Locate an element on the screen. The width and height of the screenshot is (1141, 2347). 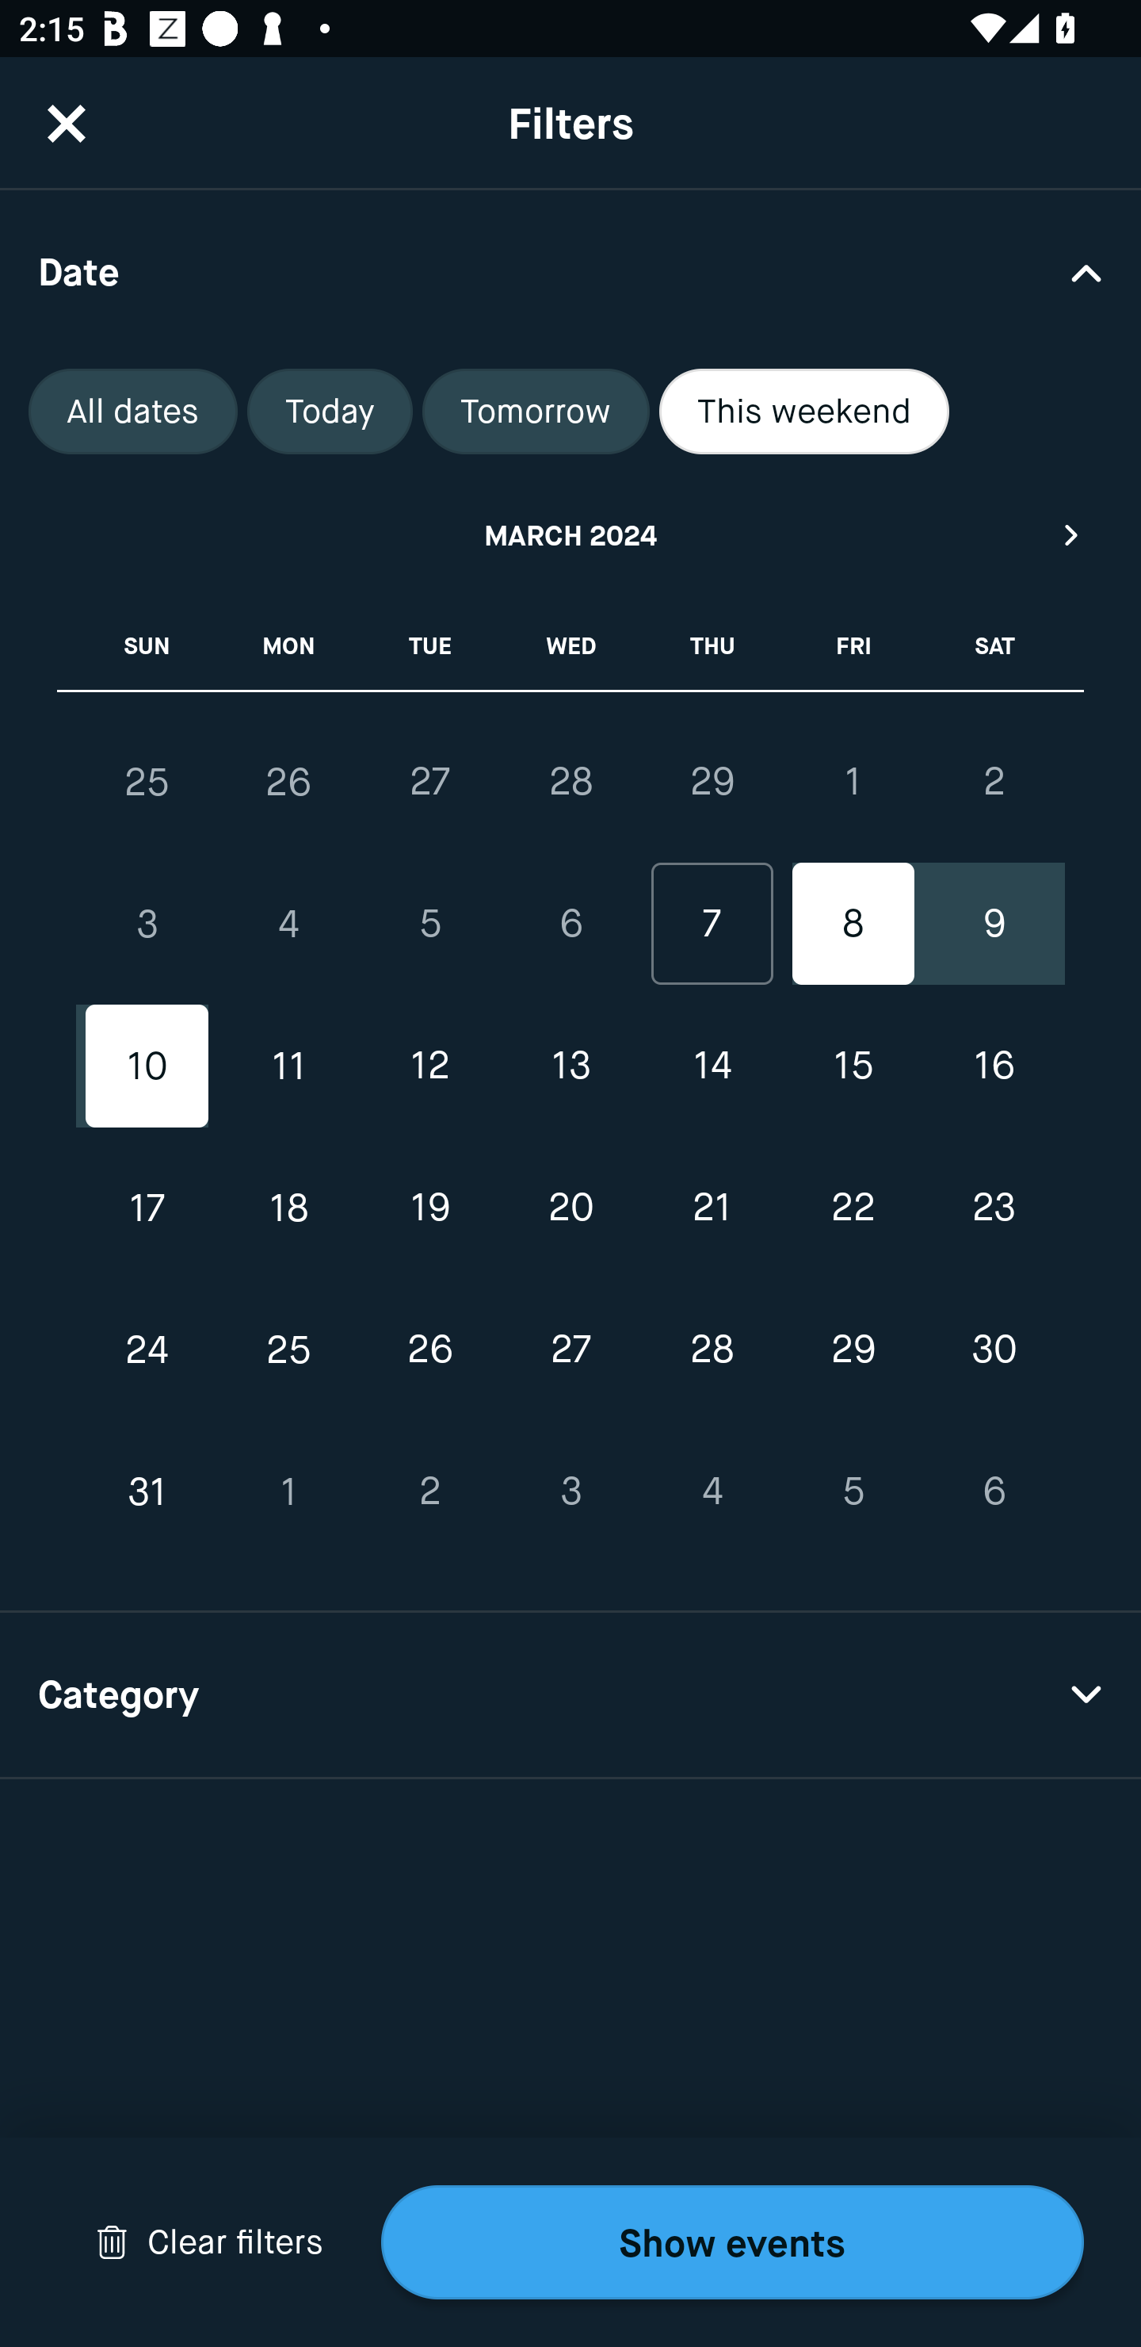
7 is located at coordinates (712, 925).